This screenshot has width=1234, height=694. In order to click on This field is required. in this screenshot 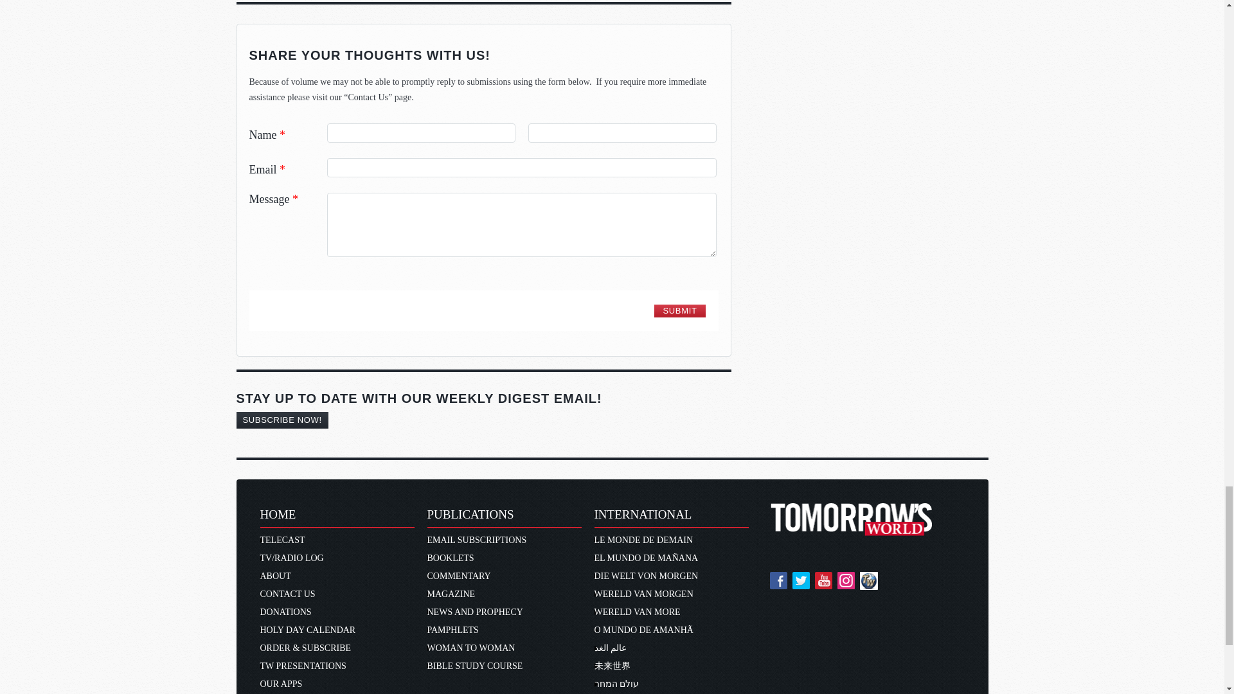, I will do `click(282, 135)`.